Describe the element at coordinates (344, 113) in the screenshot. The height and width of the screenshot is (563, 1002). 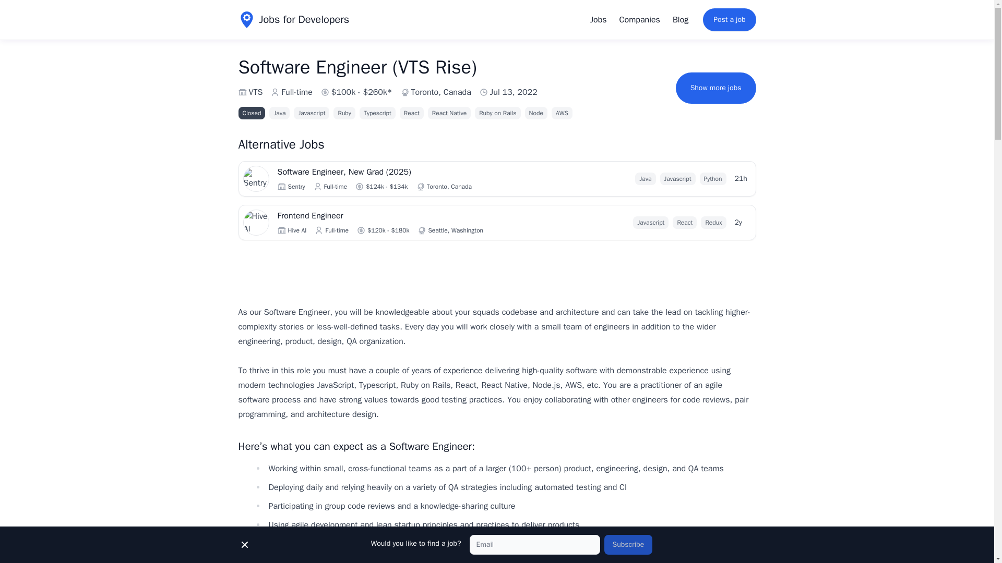
I see `Ruby` at that location.